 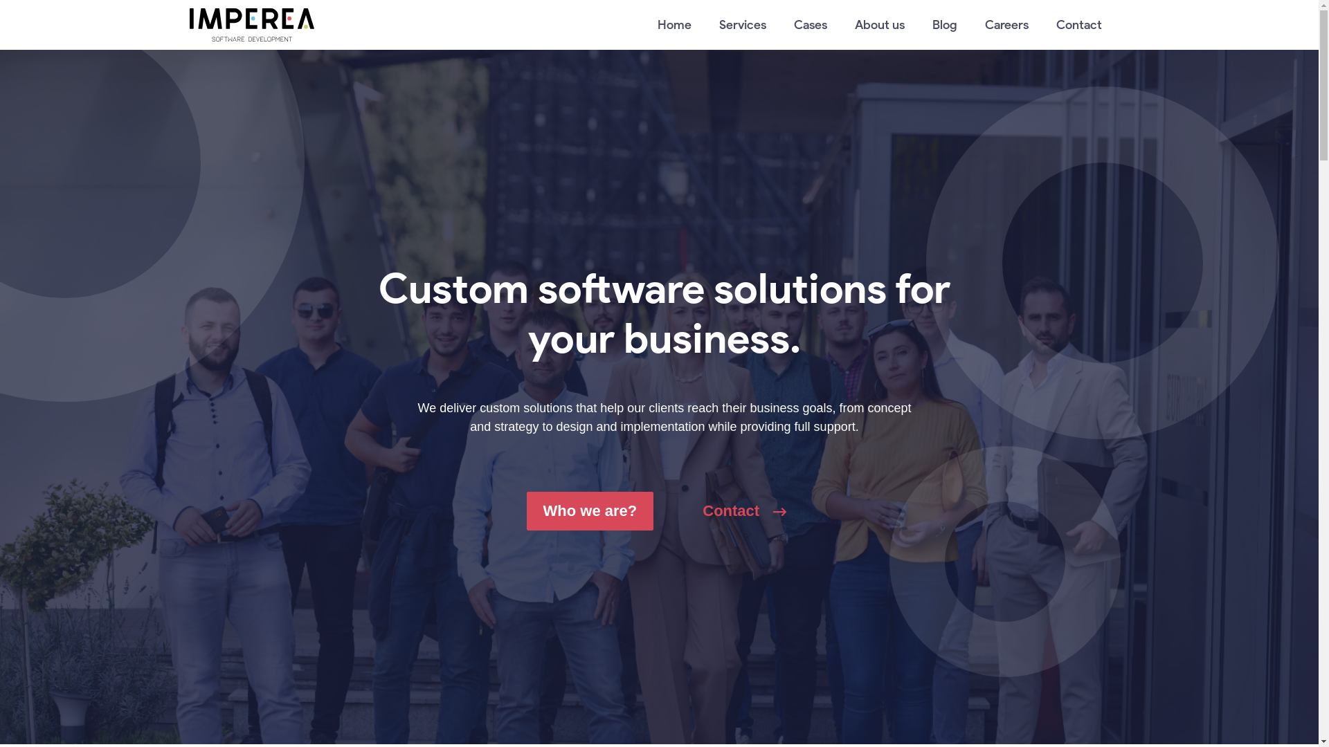 I want to click on About us, so click(x=879, y=25).